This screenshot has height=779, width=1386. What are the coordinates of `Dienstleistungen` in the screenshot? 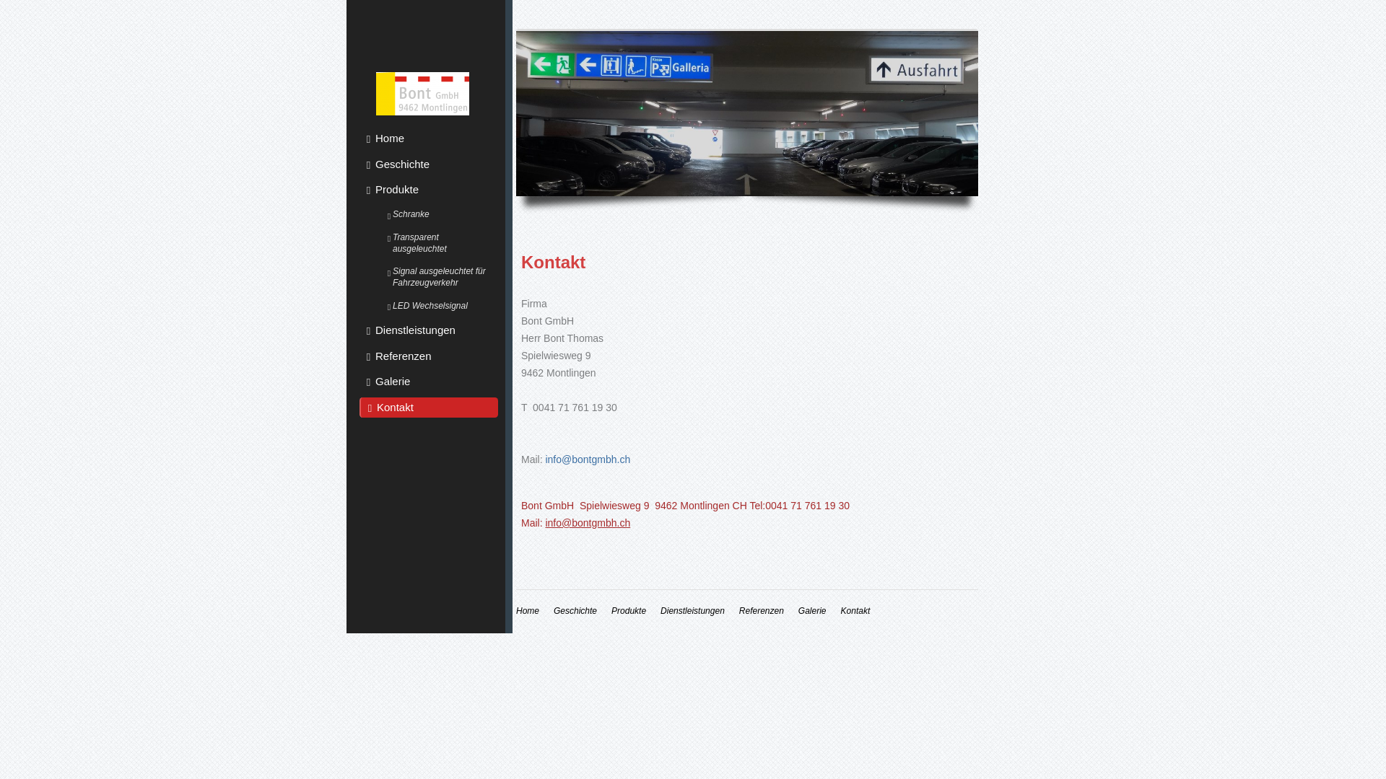 It's located at (429, 330).